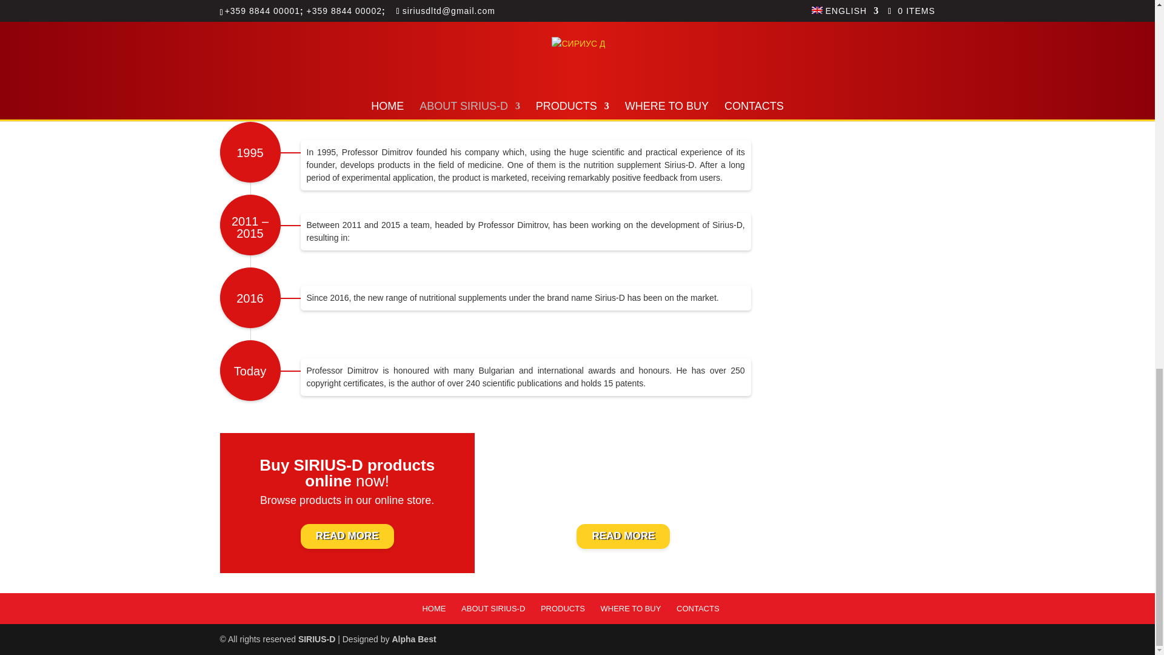 This screenshot has height=655, width=1164. What do you see at coordinates (563, 608) in the screenshot?
I see `PRODUCTS` at bounding box center [563, 608].